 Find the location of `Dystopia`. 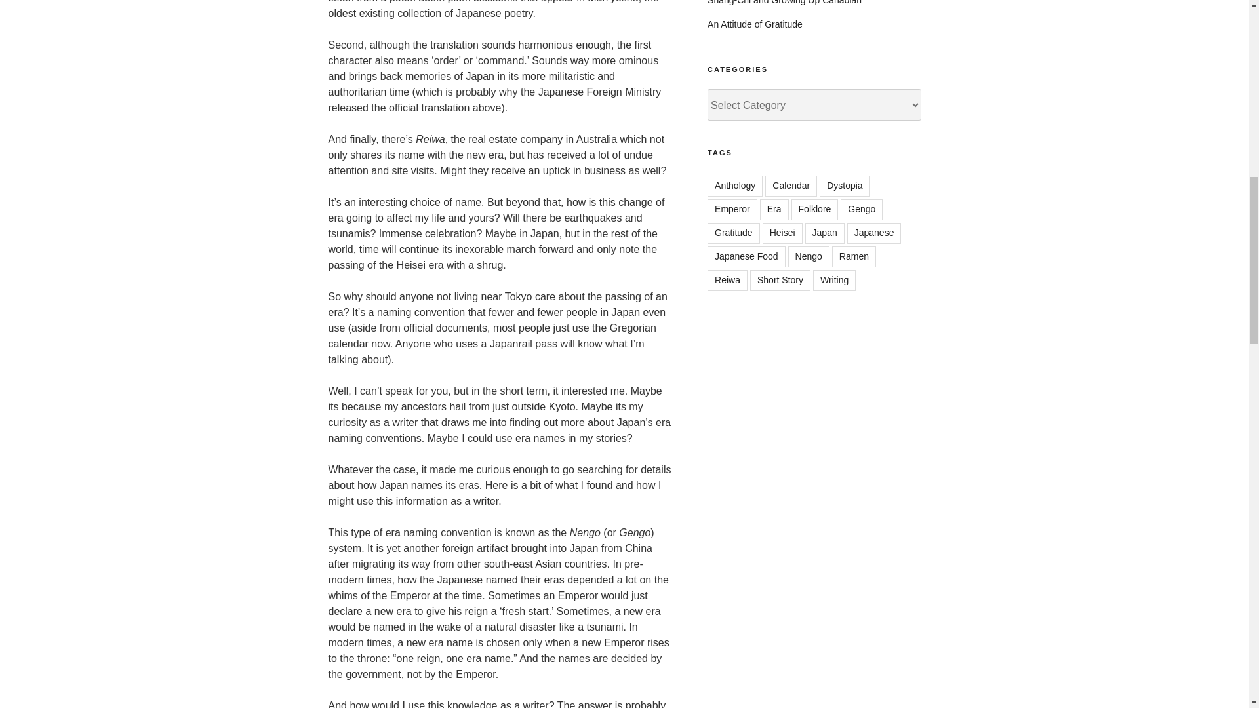

Dystopia is located at coordinates (845, 186).